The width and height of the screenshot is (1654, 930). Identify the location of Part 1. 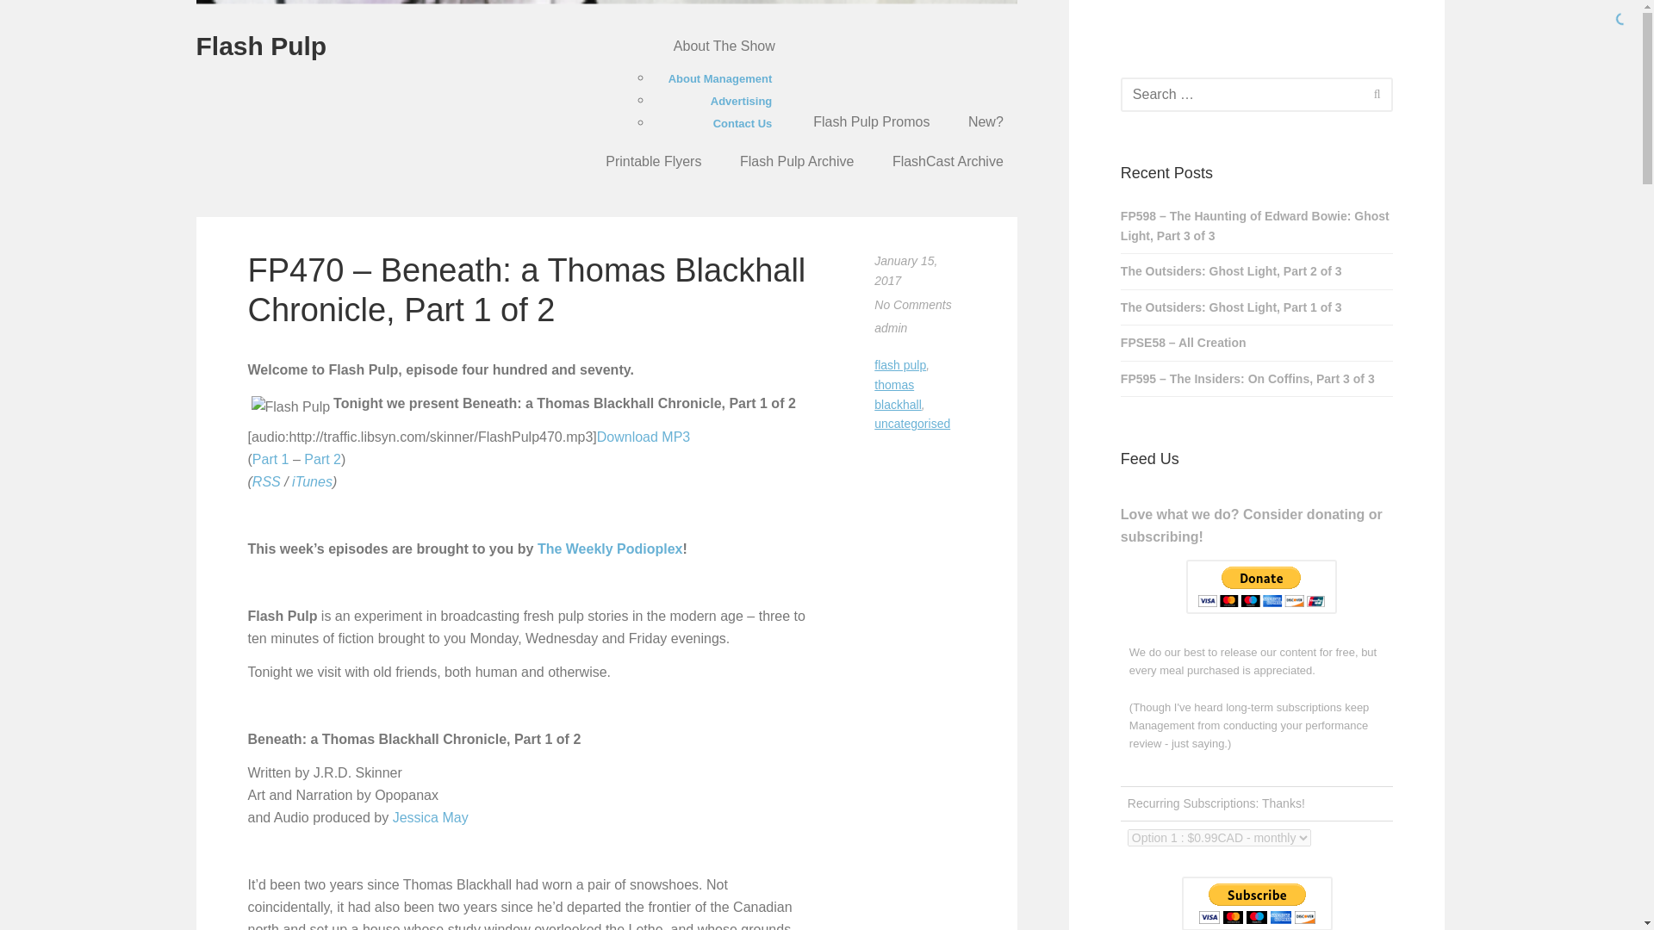
(270, 459).